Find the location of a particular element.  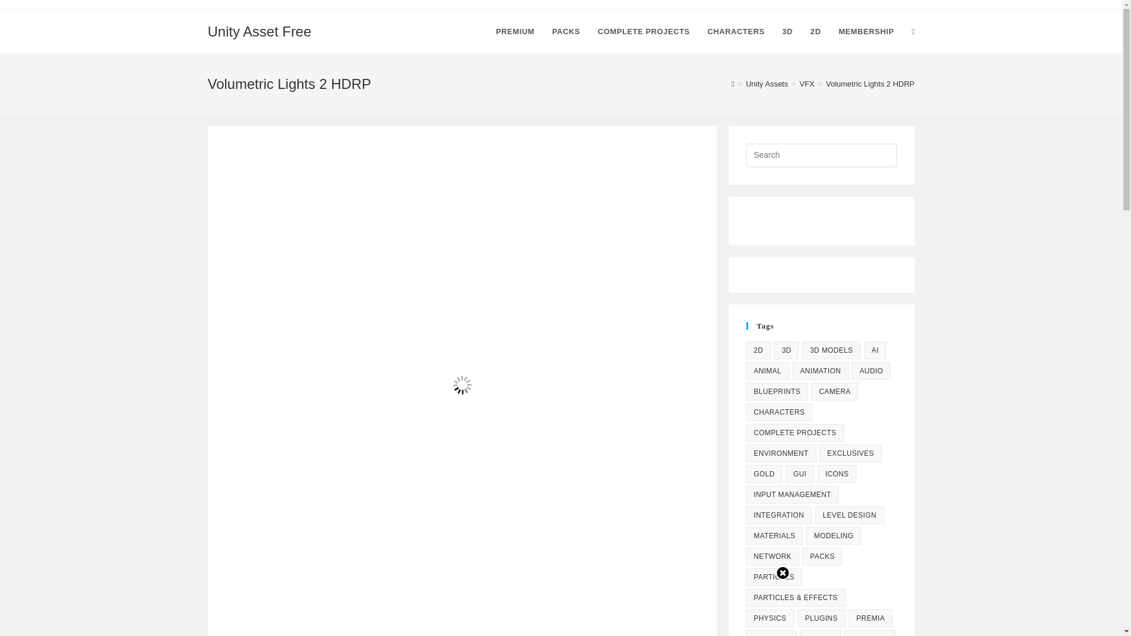

Unity Asset Free is located at coordinates (259, 31).